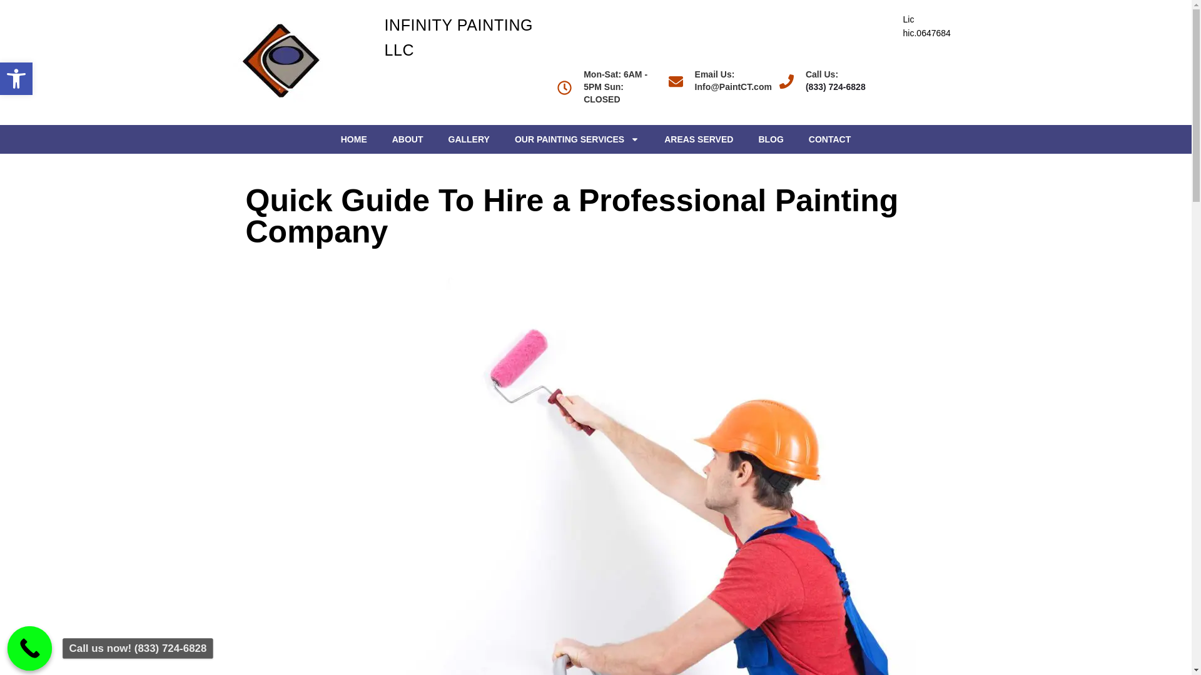  I want to click on Accessibility Tools, so click(407, 139).